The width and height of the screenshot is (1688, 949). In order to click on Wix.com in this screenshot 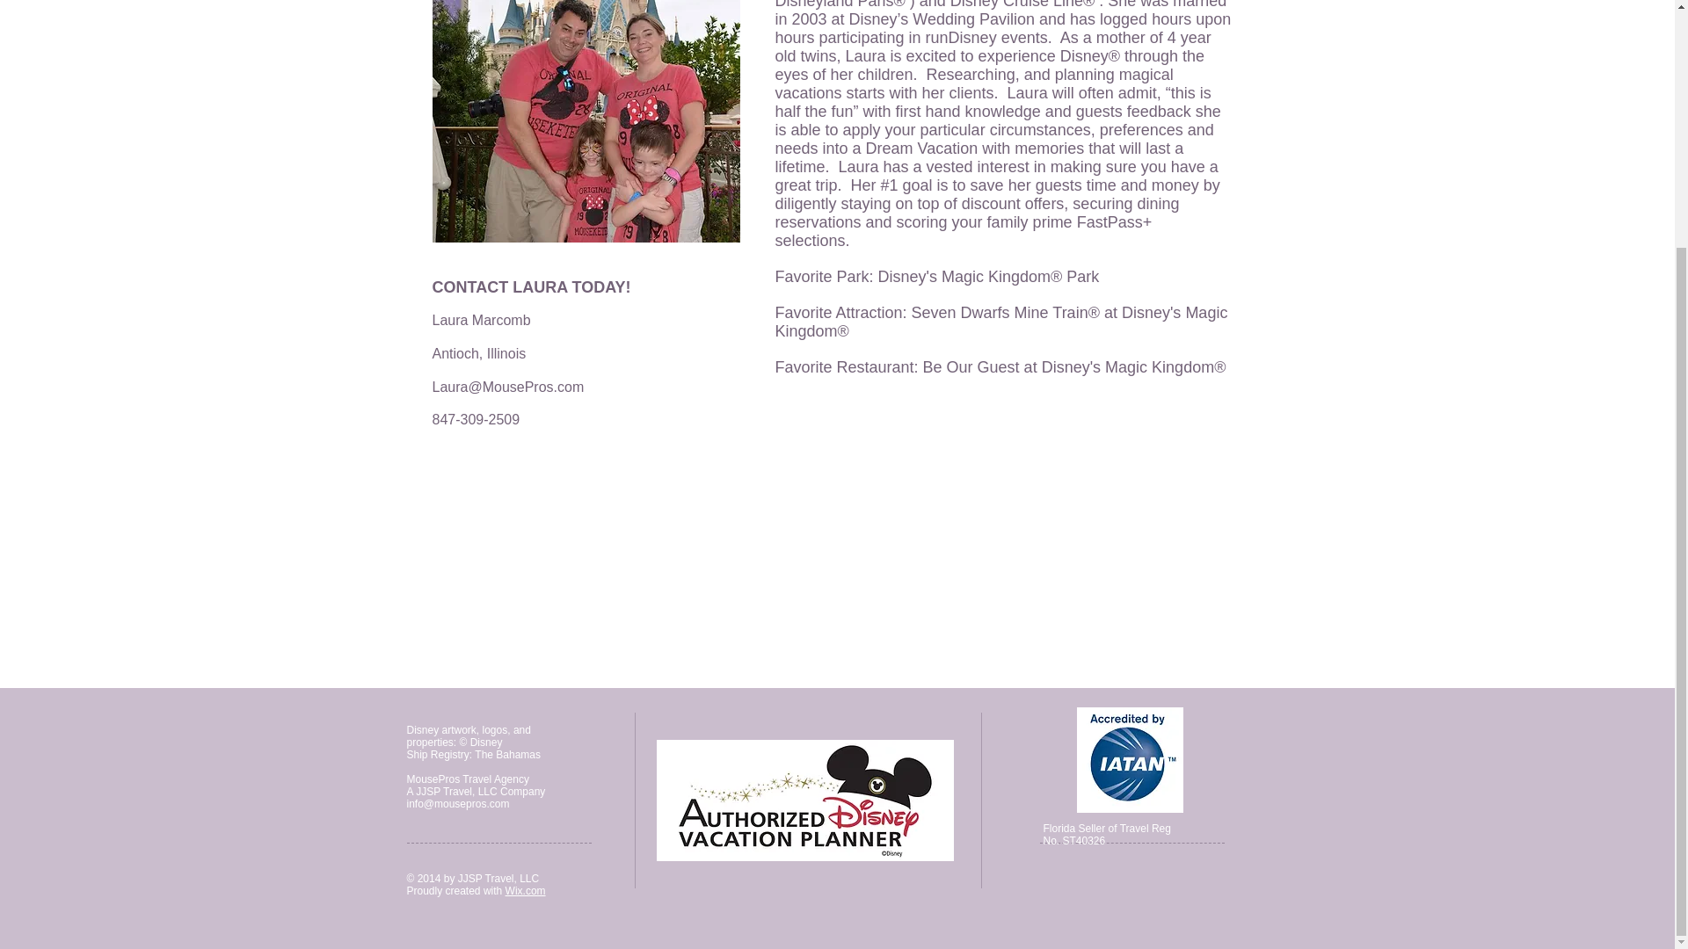, I will do `click(525, 890)`.